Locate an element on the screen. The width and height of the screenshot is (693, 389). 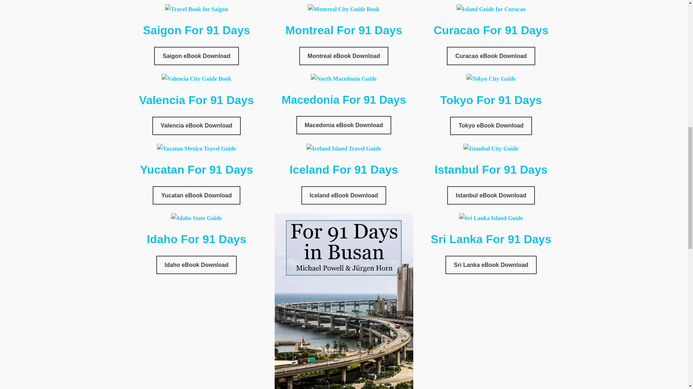
Tokyo eBook Download is located at coordinates (491, 126).